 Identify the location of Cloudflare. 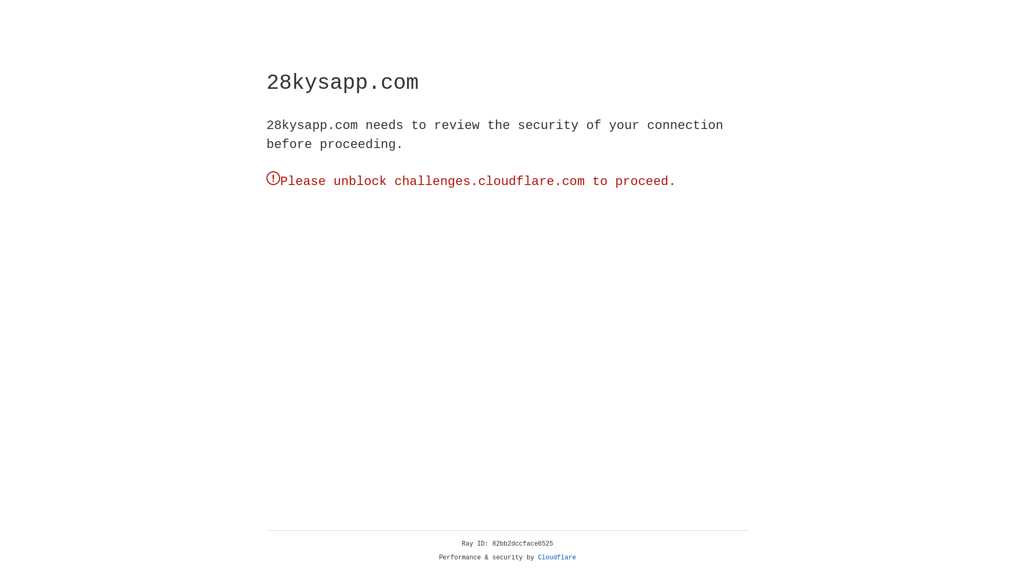
(557, 558).